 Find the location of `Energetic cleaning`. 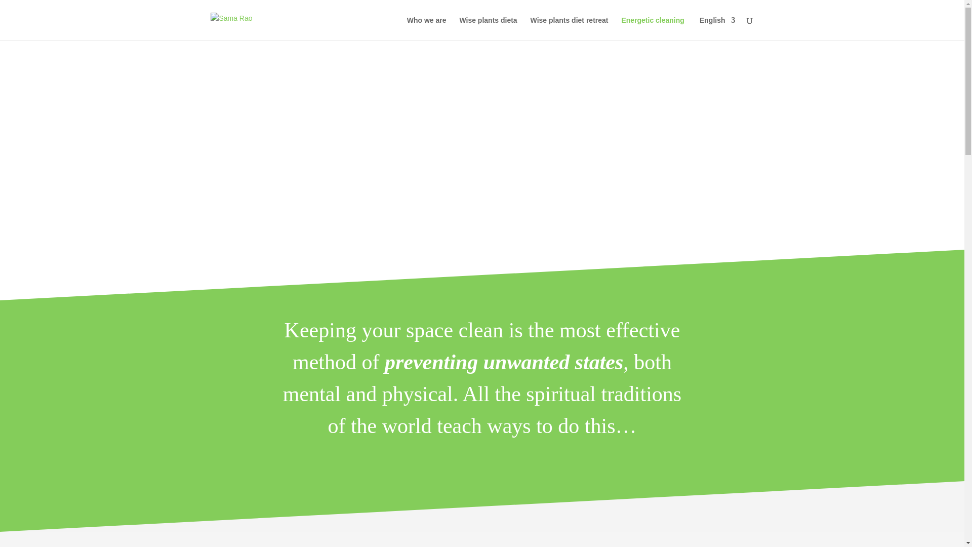

Energetic cleaning is located at coordinates (652, 28).